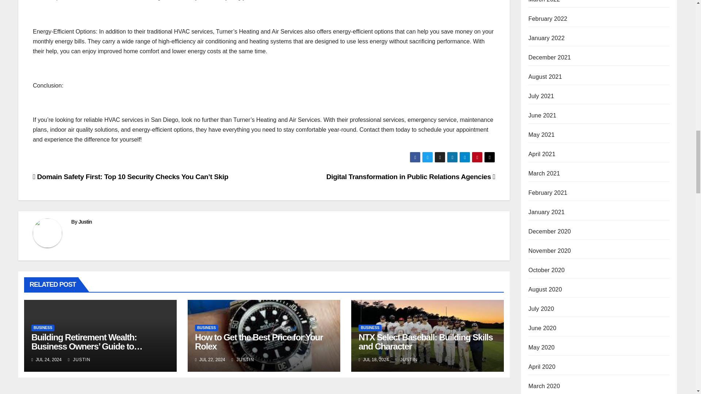 The width and height of the screenshot is (701, 394). What do you see at coordinates (206, 328) in the screenshot?
I see `BUSINESS` at bounding box center [206, 328].